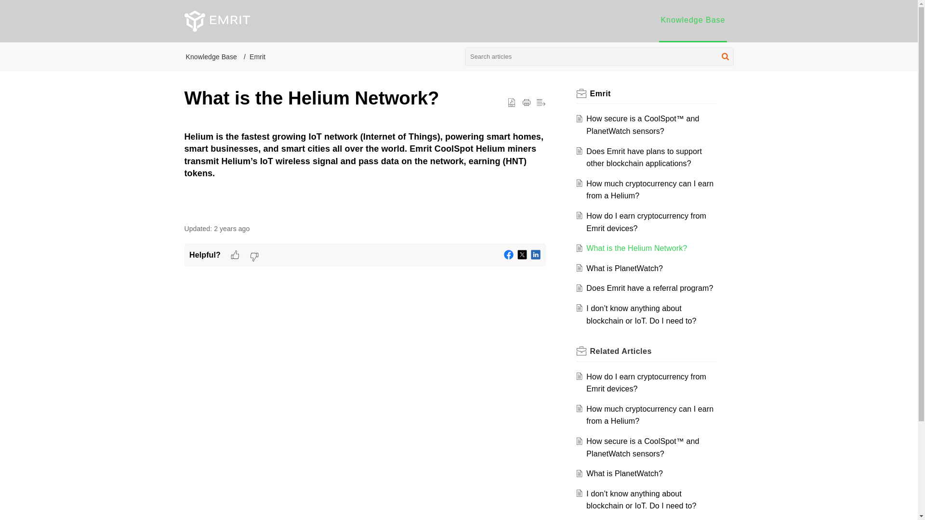 The image size is (925, 520). What do you see at coordinates (649, 190) in the screenshot?
I see `How much cryptocurrency can I earn from a Helium?` at bounding box center [649, 190].